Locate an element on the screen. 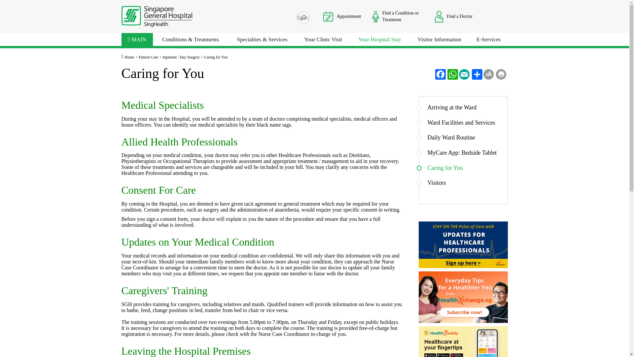  WhatsApp is located at coordinates (452, 74).